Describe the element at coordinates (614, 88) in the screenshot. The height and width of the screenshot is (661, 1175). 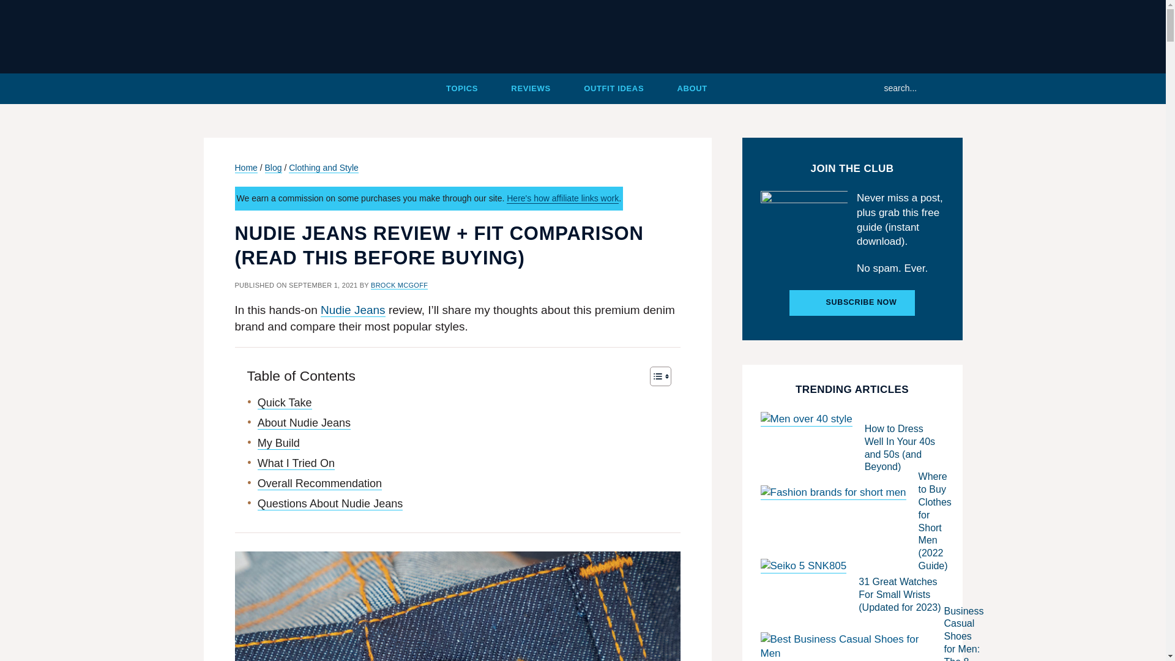
I see `OUTFIT IDEAS` at that location.